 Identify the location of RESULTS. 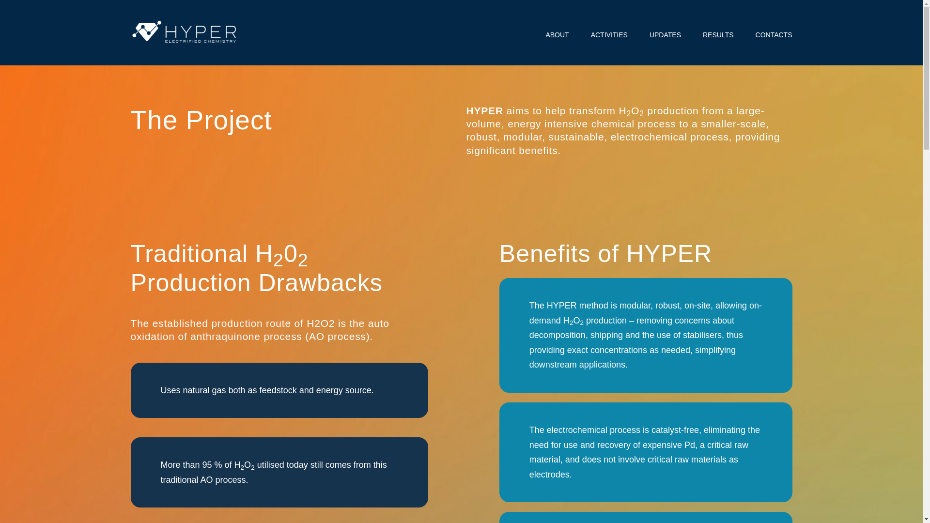
(718, 34).